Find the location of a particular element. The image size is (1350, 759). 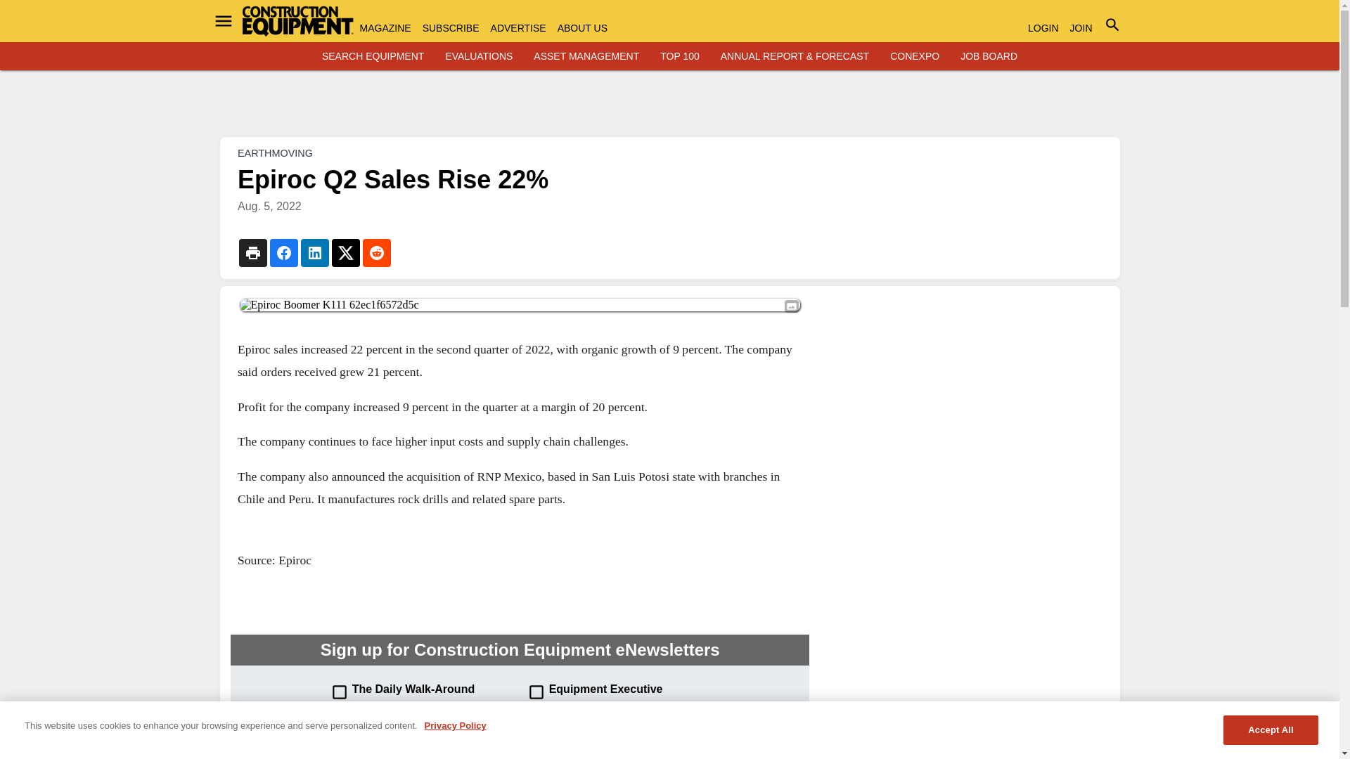

TOP 100 is located at coordinates (679, 56).